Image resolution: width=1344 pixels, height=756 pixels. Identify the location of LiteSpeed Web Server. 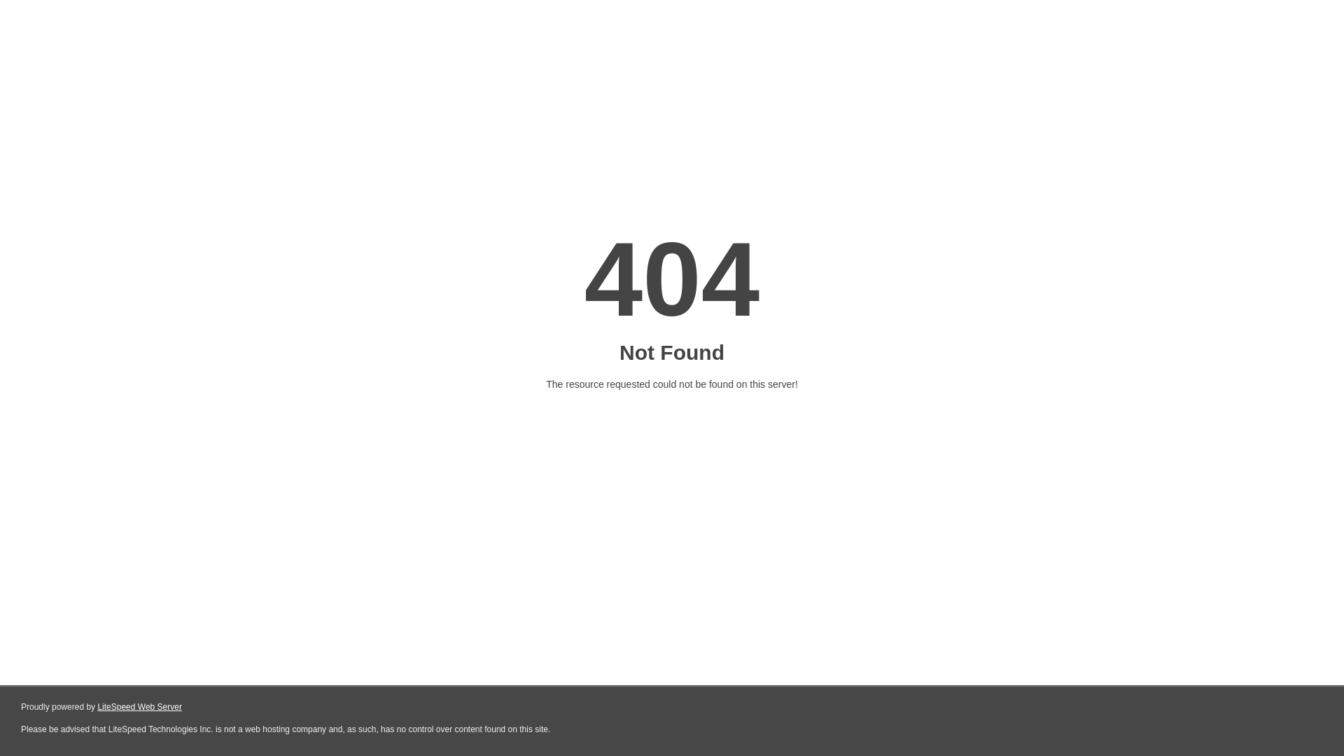
(140, 707).